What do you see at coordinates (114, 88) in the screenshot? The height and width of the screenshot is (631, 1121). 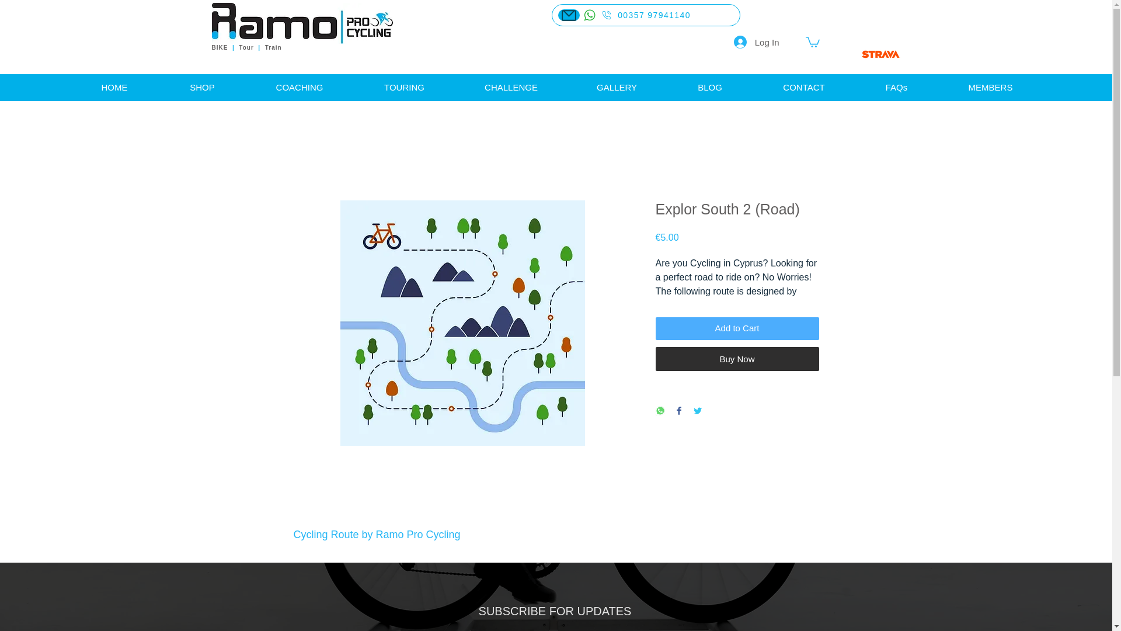 I see `HOME` at bounding box center [114, 88].